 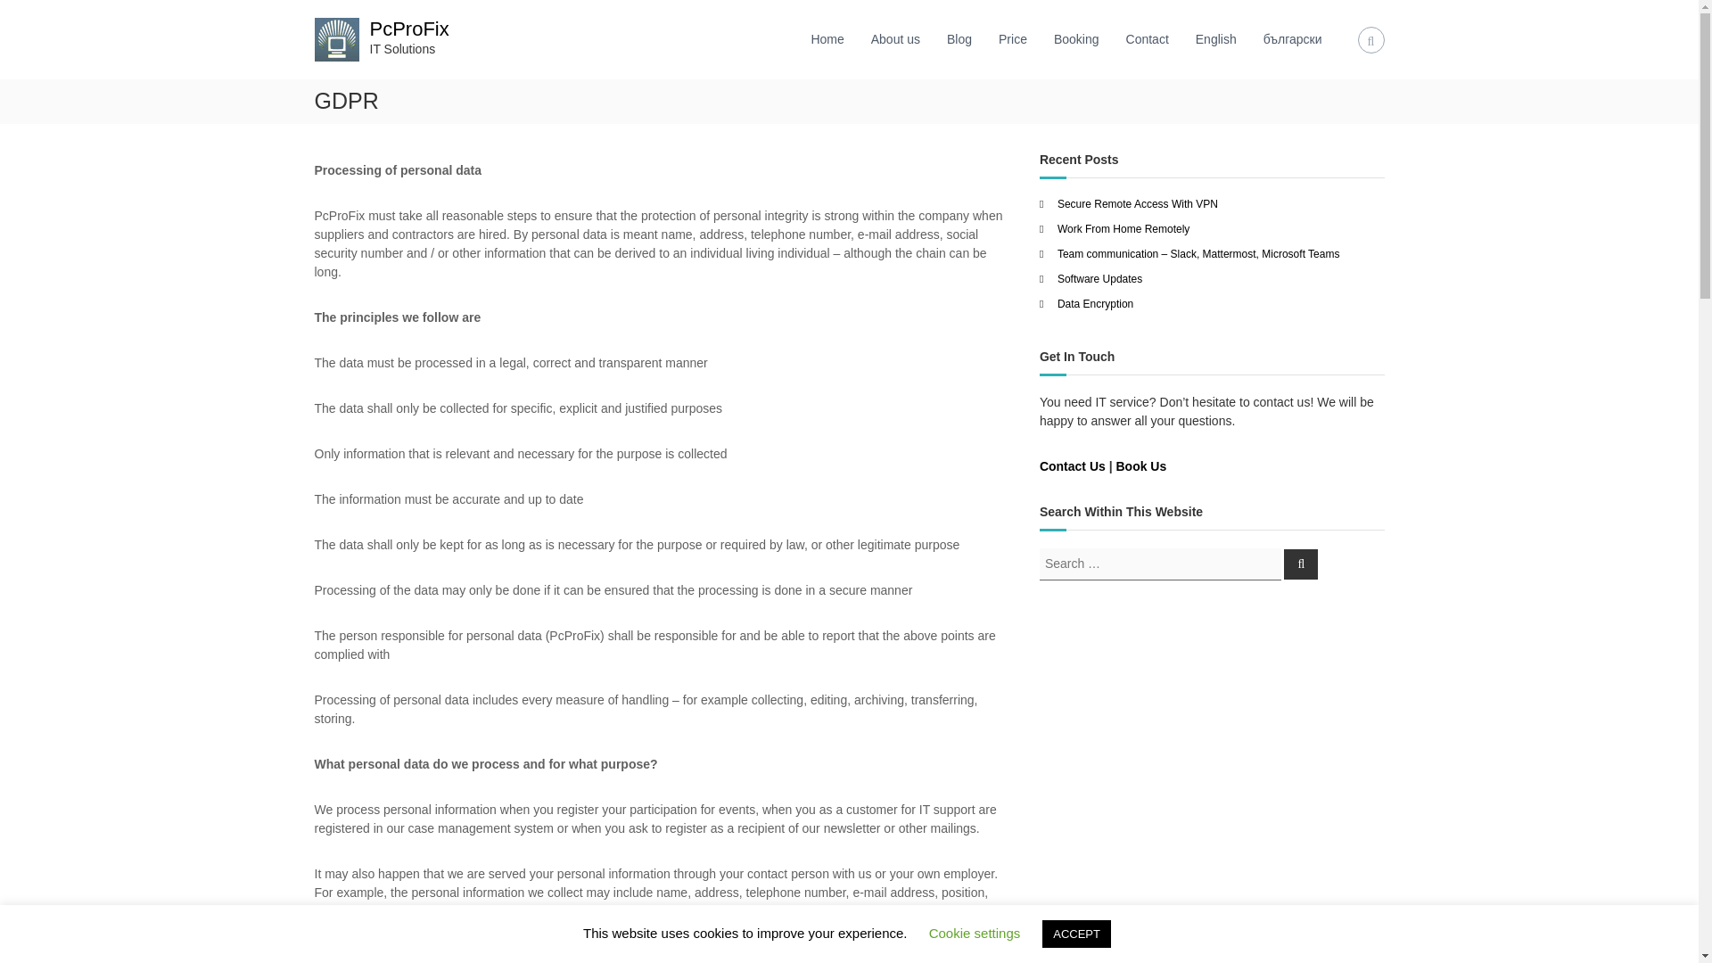 What do you see at coordinates (827, 38) in the screenshot?
I see `Home` at bounding box center [827, 38].